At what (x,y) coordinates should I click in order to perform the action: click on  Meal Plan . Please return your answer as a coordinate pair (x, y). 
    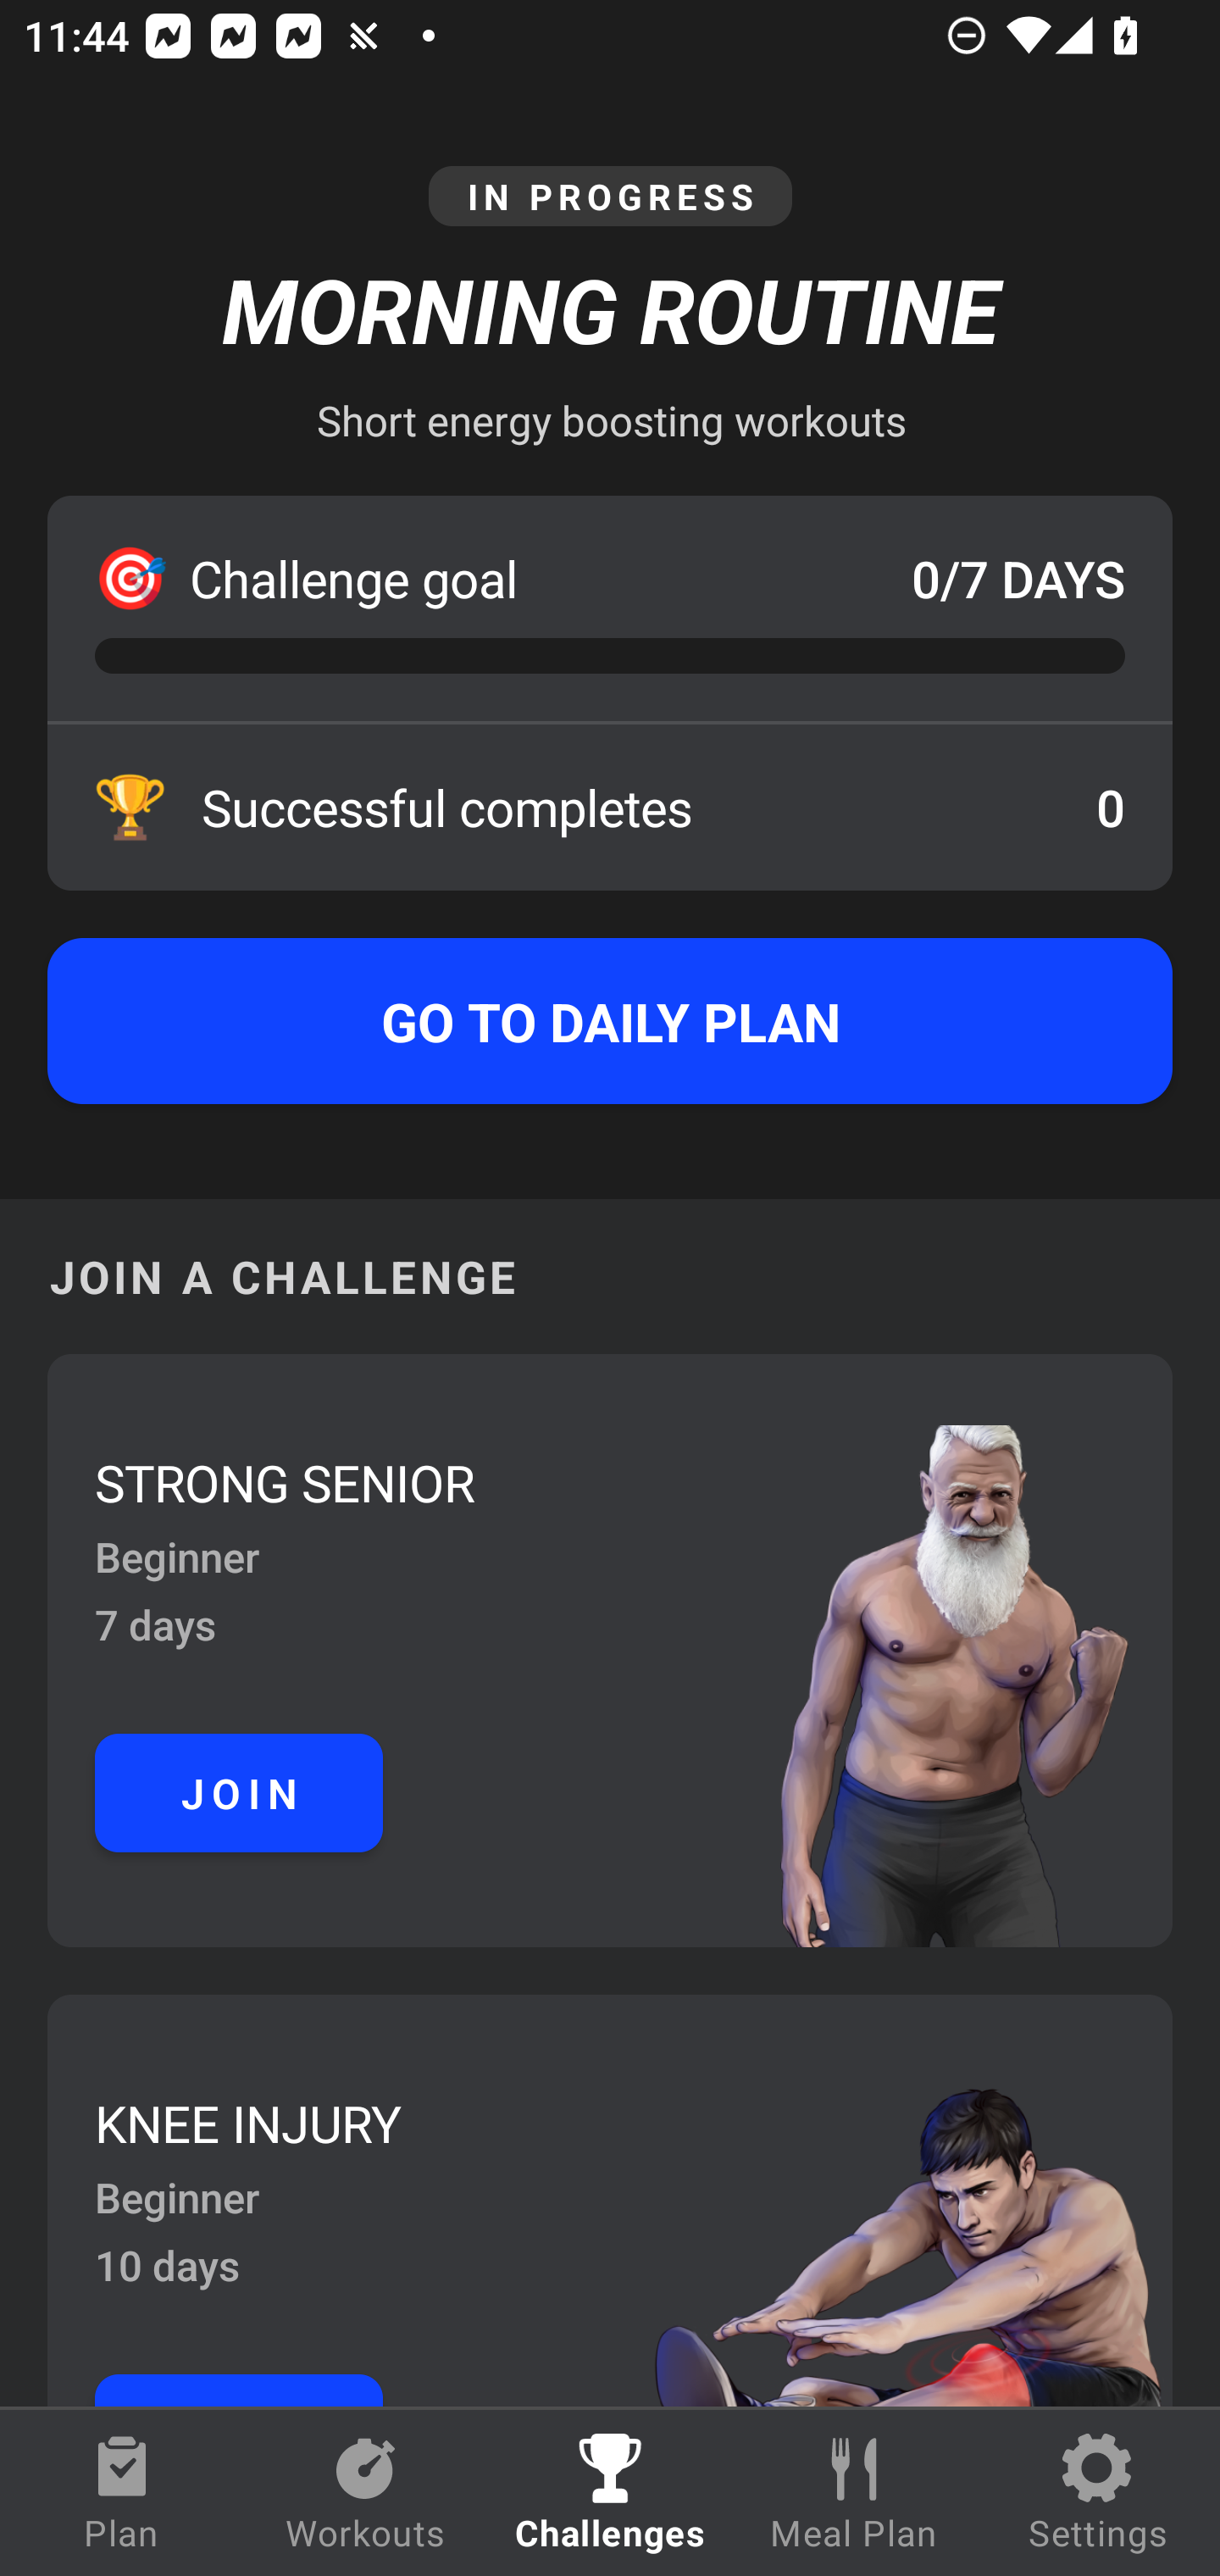
    Looking at the image, I should click on (854, 2493).